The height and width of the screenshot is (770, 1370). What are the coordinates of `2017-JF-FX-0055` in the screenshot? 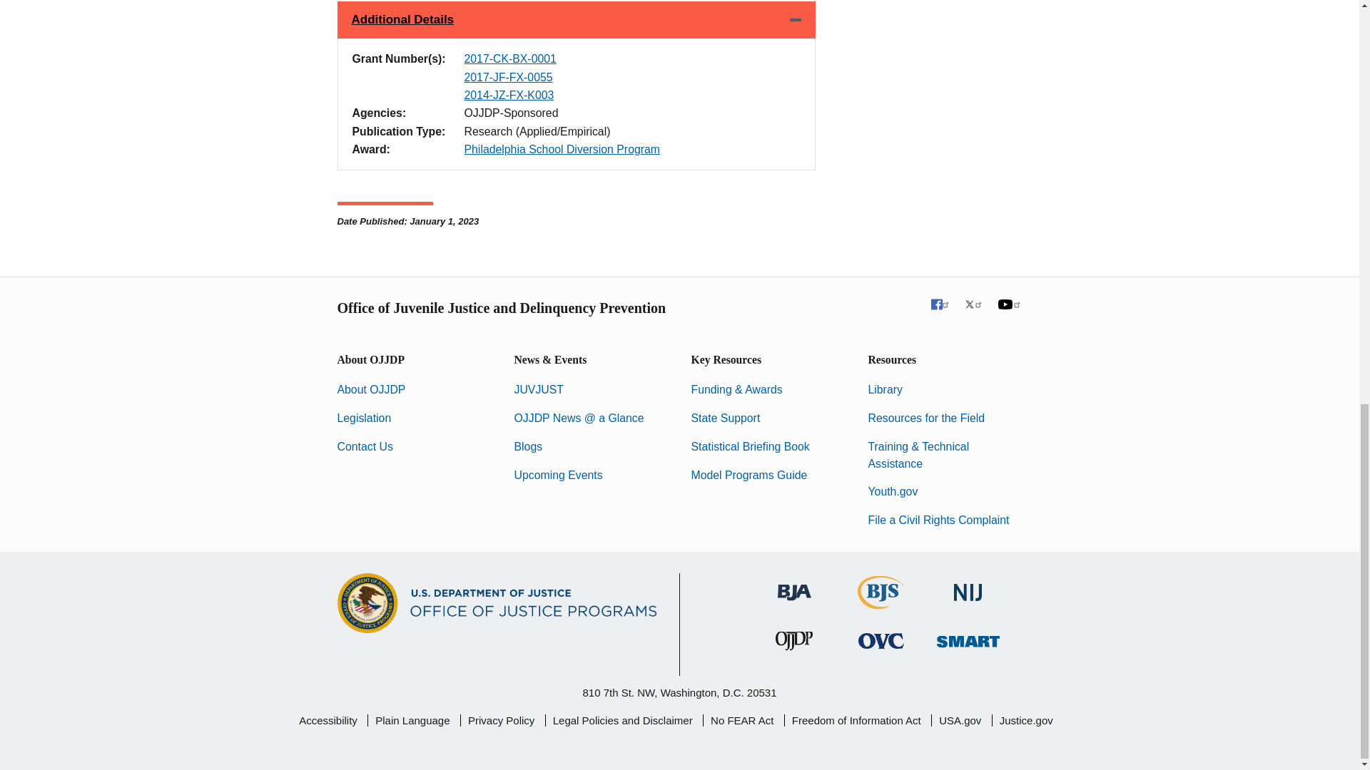 It's located at (508, 77).